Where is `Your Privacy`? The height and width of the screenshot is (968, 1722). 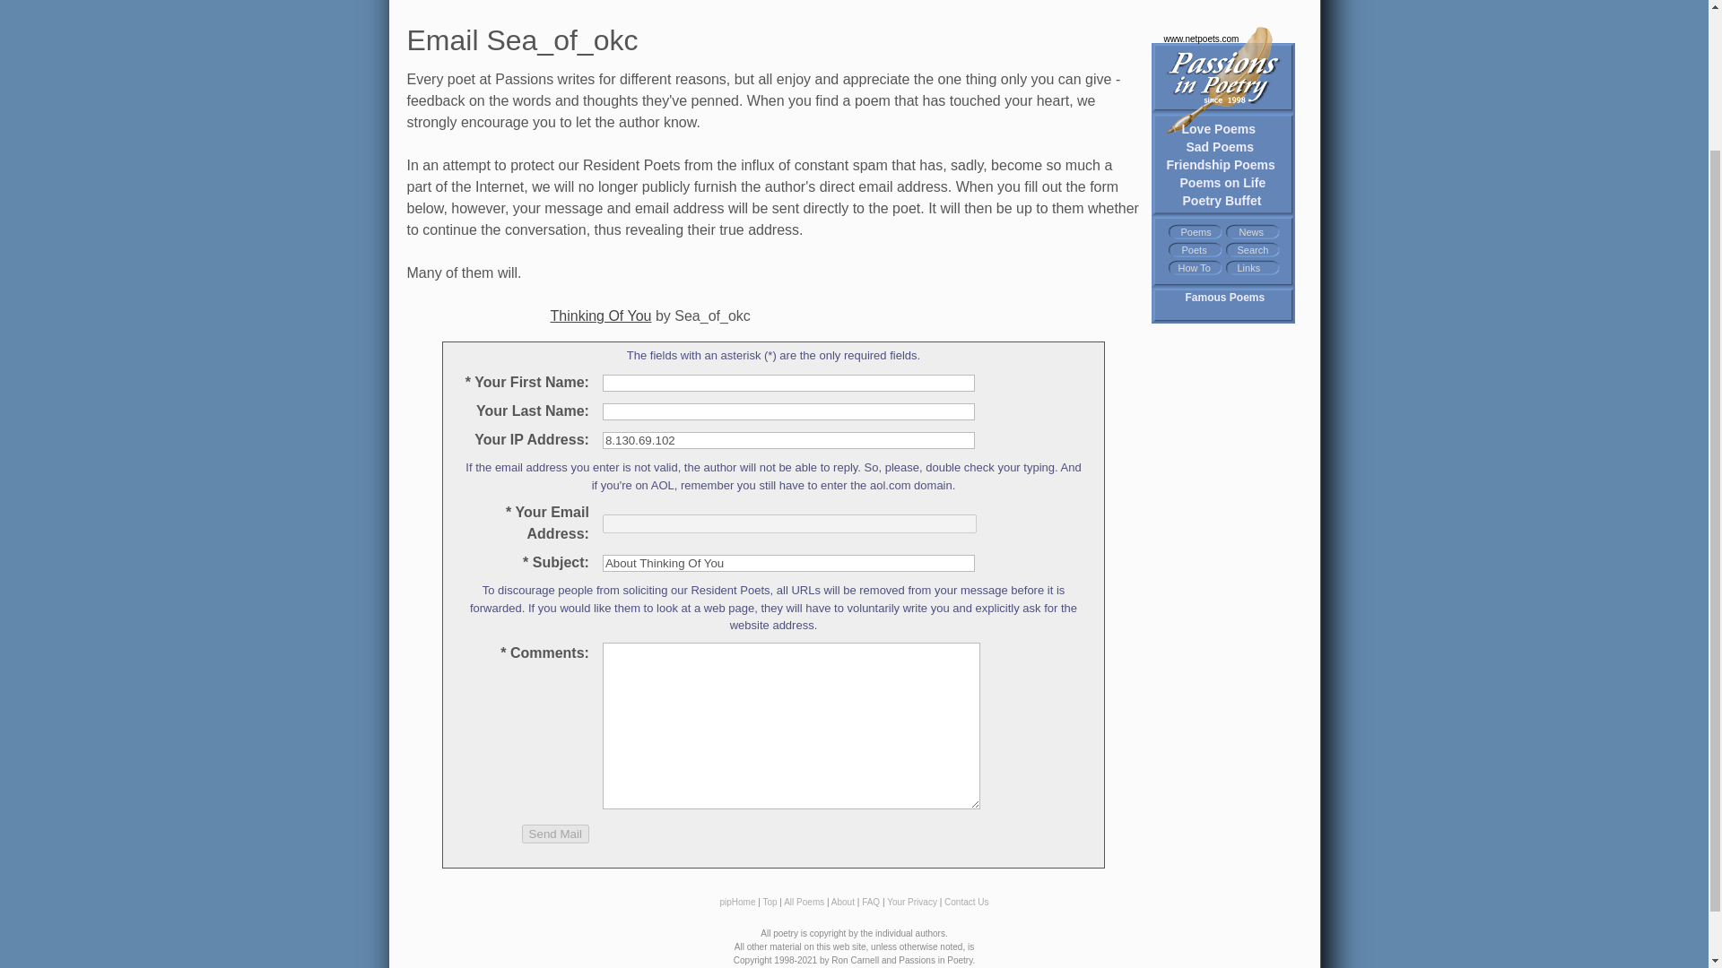 Your Privacy is located at coordinates (911, 902).